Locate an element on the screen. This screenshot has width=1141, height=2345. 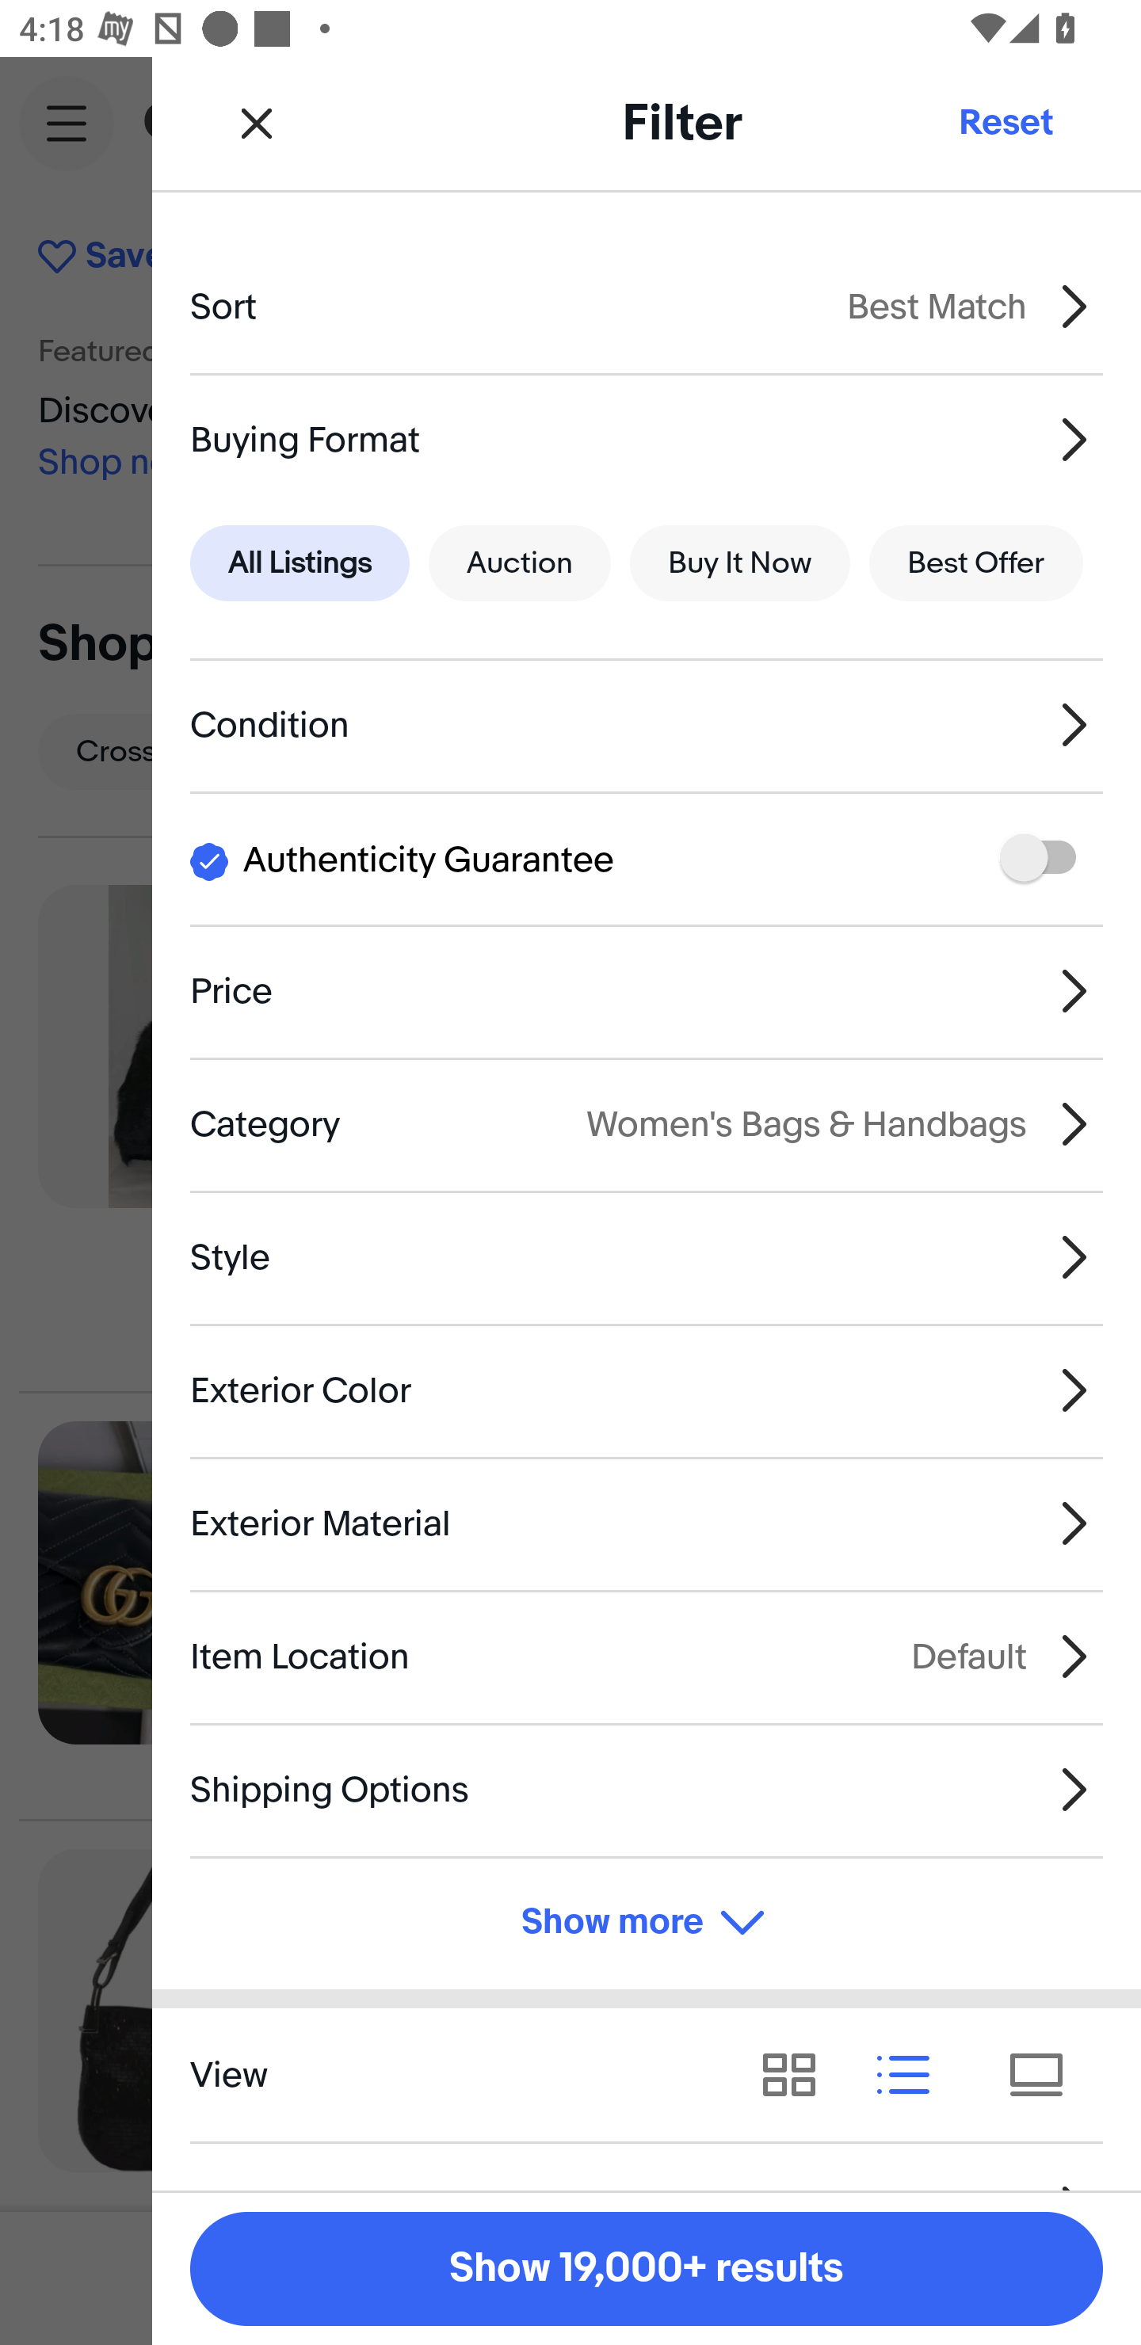
Item Location Default is located at coordinates (647, 1656).